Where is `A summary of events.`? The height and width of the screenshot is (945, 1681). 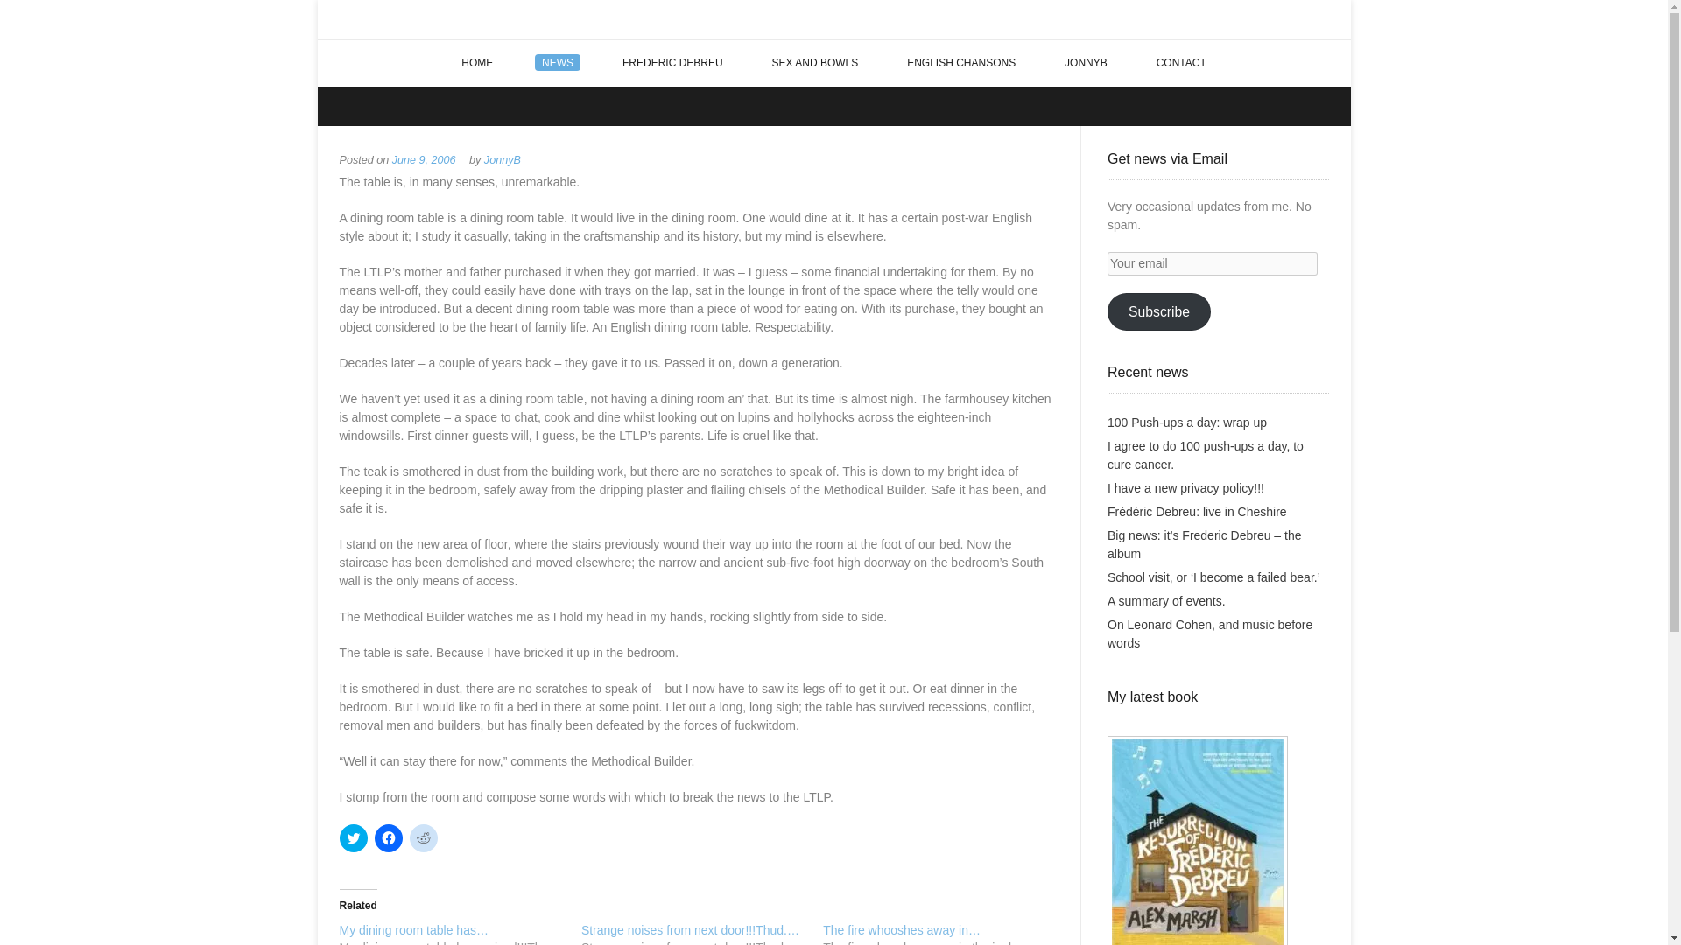
A summary of events. is located at coordinates (1166, 601).